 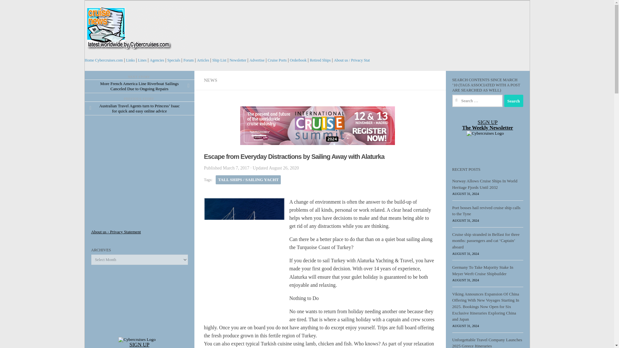 What do you see at coordinates (130, 60) in the screenshot?
I see `Links` at bounding box center [130, 60].